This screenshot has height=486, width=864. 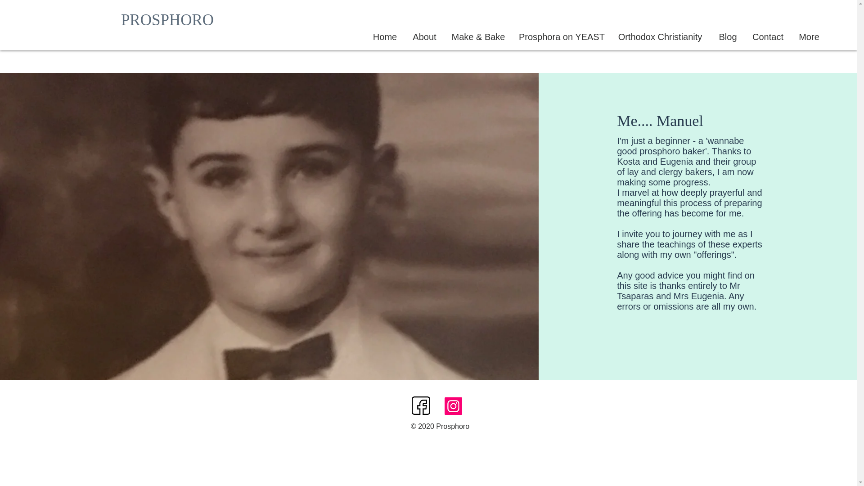 I want to click on Home, so click(x=385, y=37).